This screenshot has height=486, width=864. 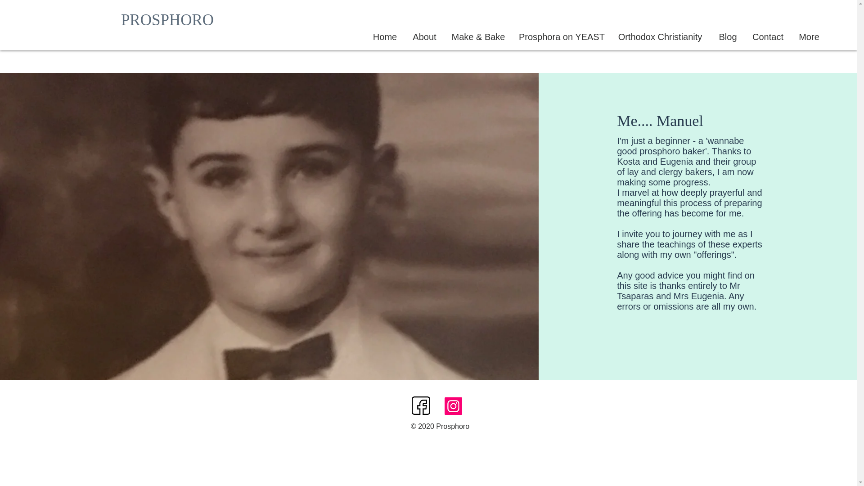 I want to click on Home, so click(x=385, y=37).